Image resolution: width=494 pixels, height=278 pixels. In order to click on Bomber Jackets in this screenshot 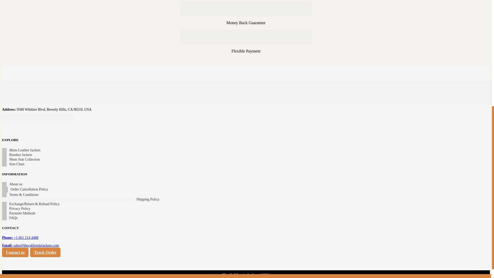, I will do `click(21, 155)`.